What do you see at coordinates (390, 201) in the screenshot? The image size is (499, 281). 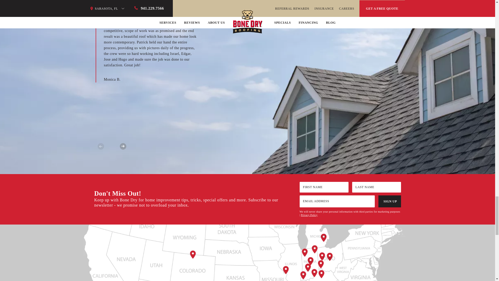 I see `Sign Up` at bounding box center [390, 201].